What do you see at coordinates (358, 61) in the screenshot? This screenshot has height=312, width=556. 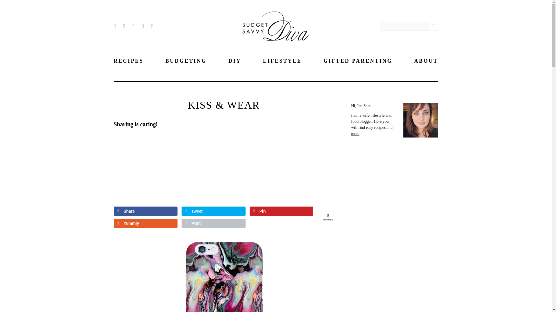 I see `GIFTED PARENTING` at bounding box center [358, 61].